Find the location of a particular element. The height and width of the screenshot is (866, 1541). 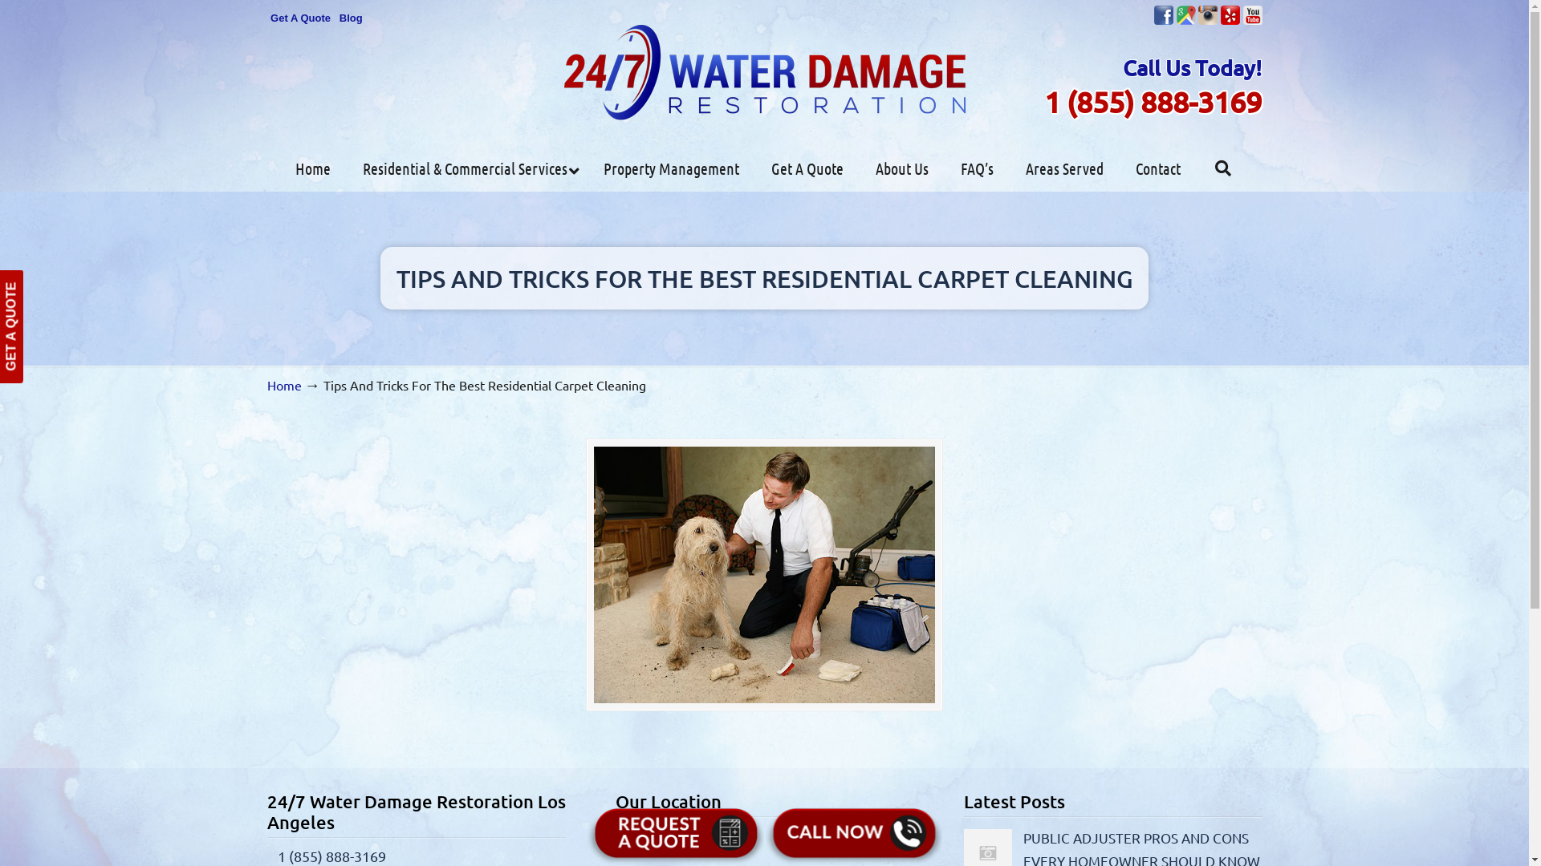

Blog is located at coordinates (351, 18).